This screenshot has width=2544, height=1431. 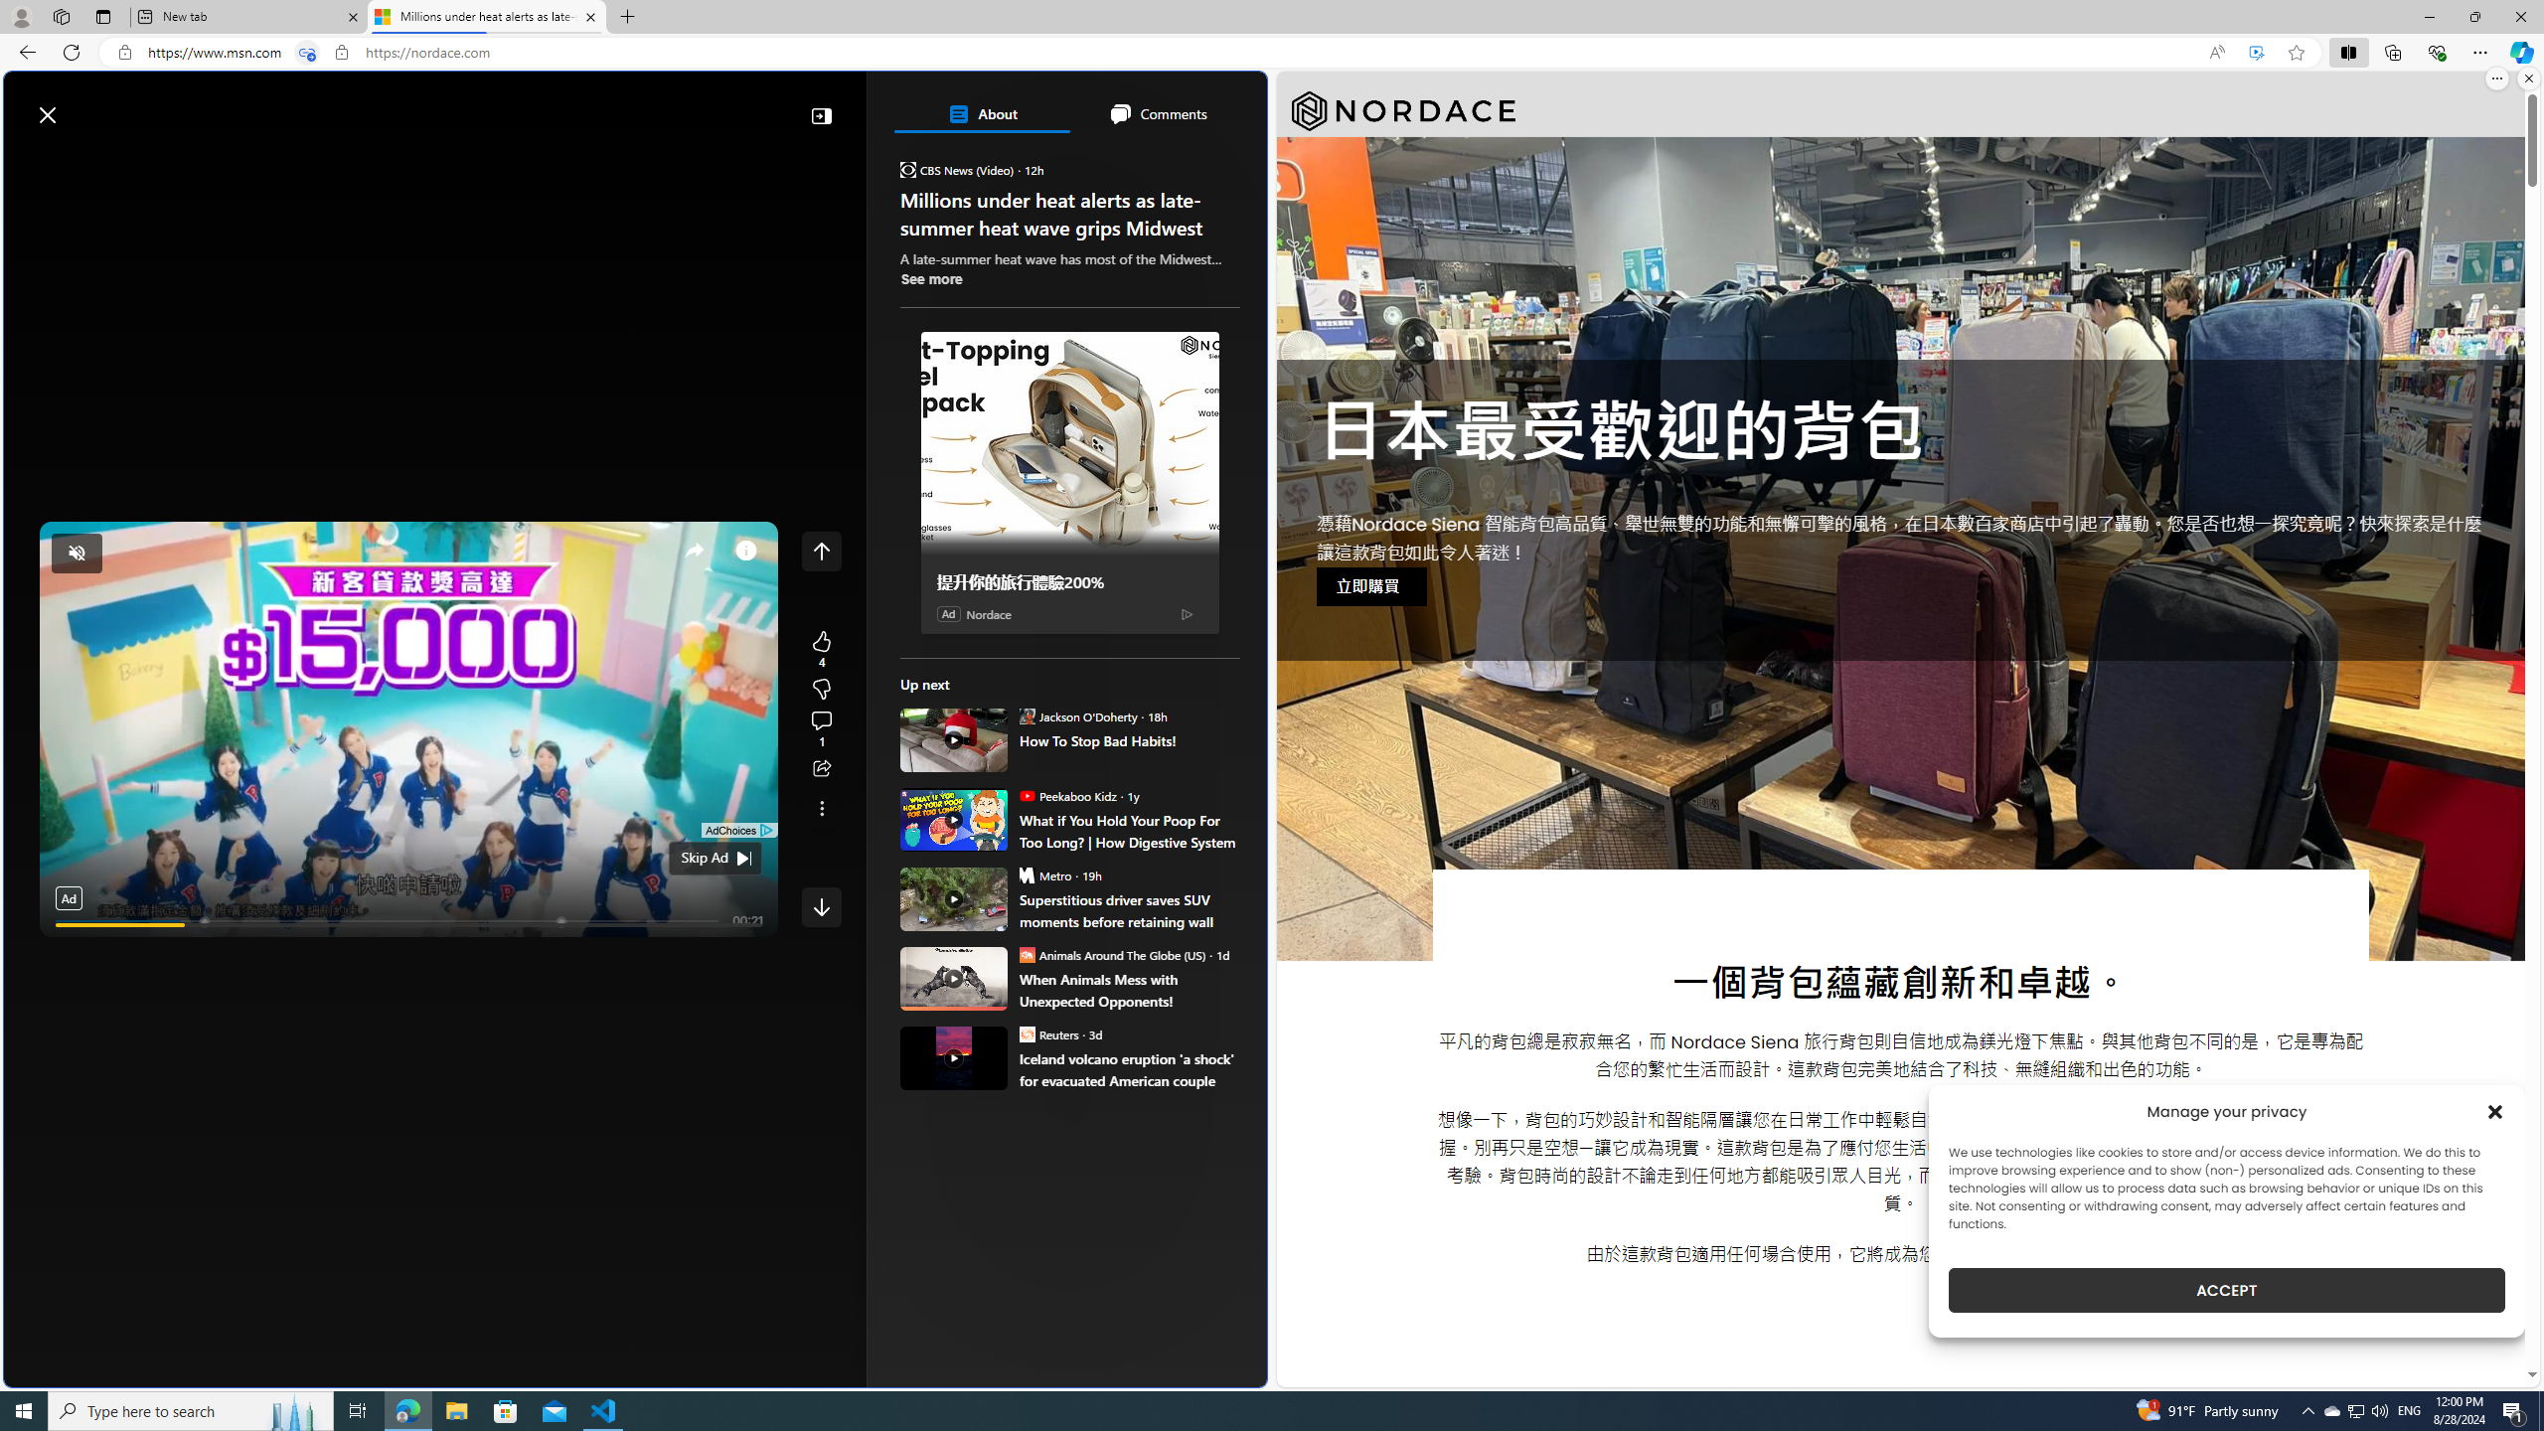 What do you see at coordinates (821, 729) in the screenshot?
I see `View comments 1 Comment` at bounding box center [821, 729].